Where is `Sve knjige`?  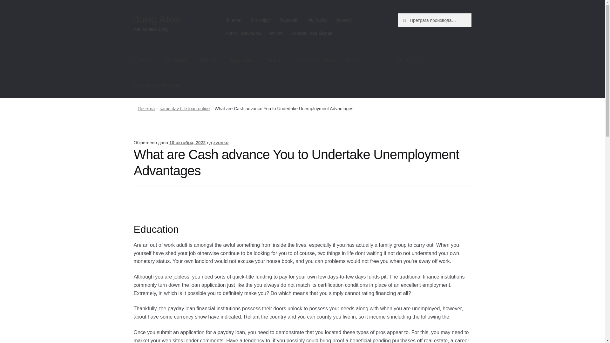 Sve knjige is located at coordinates (261, 20).